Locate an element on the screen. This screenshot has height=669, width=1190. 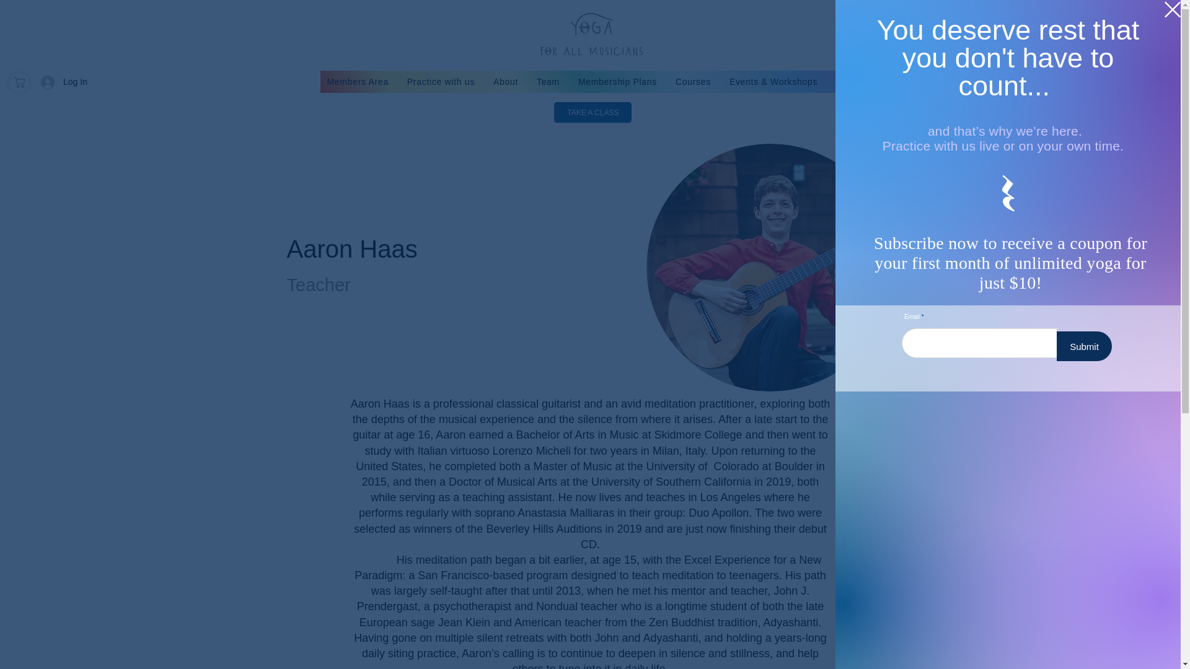
Practice with us is located at coordinates (441, 82).